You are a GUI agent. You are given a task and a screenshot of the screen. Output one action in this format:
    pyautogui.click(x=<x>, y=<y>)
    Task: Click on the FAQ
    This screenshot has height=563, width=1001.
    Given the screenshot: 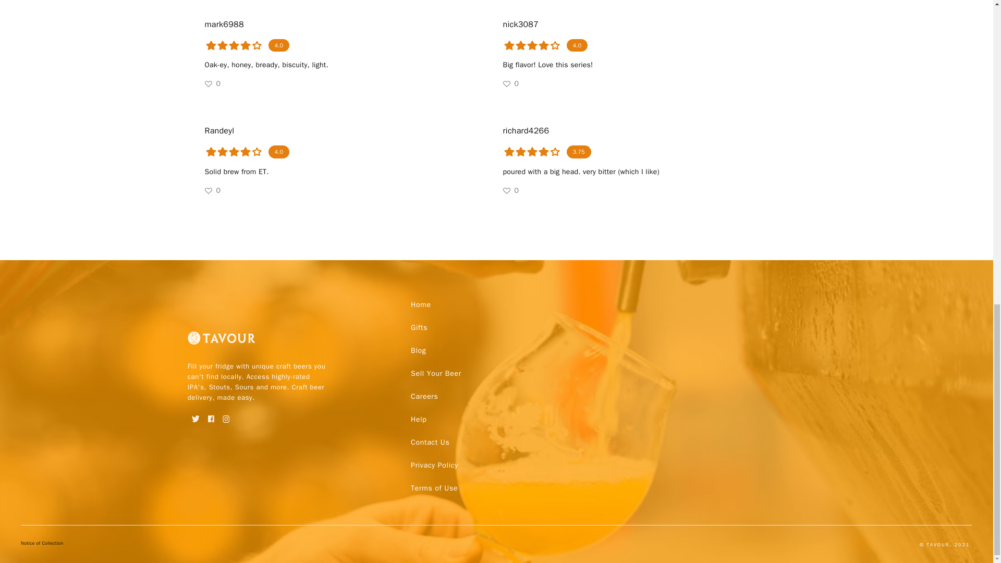 What is the action you would take?
    pyautogui.click(x=434, y=465)
    